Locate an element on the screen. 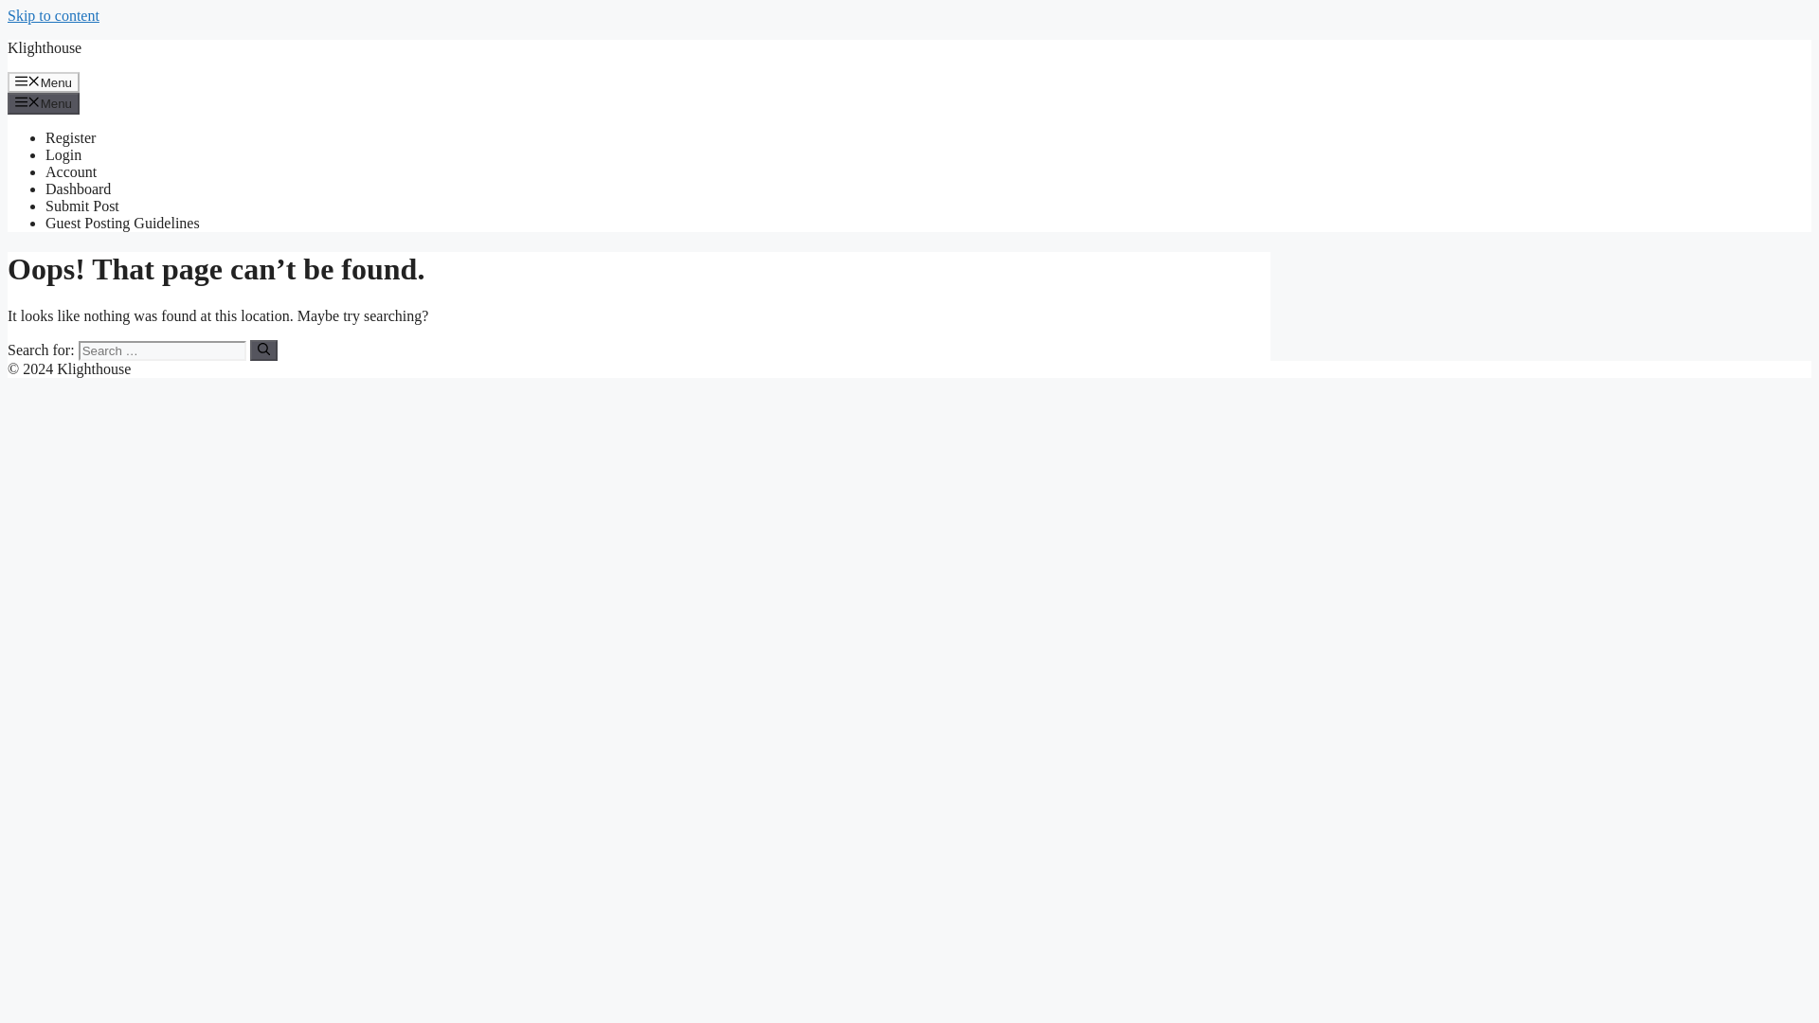 The height and width of the screenshot is (1023, 1819). Register is located at coordinates (70, 138).